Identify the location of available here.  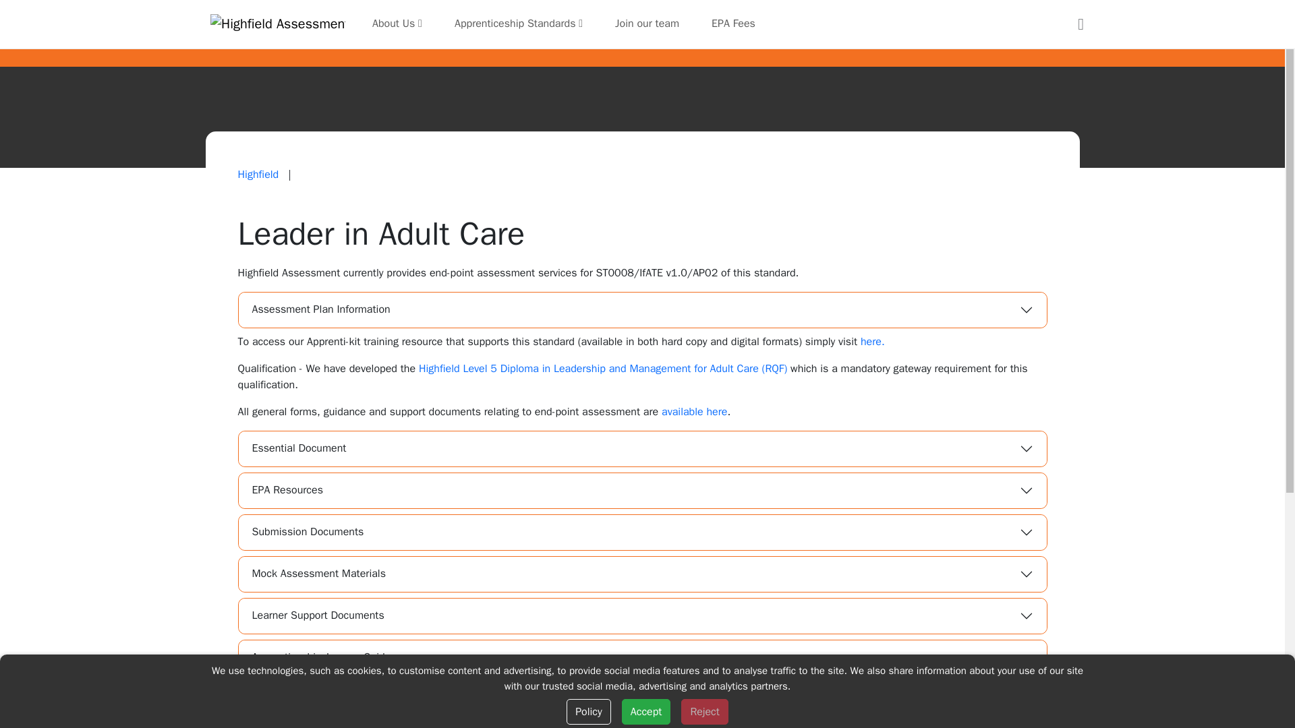
(694, 411).